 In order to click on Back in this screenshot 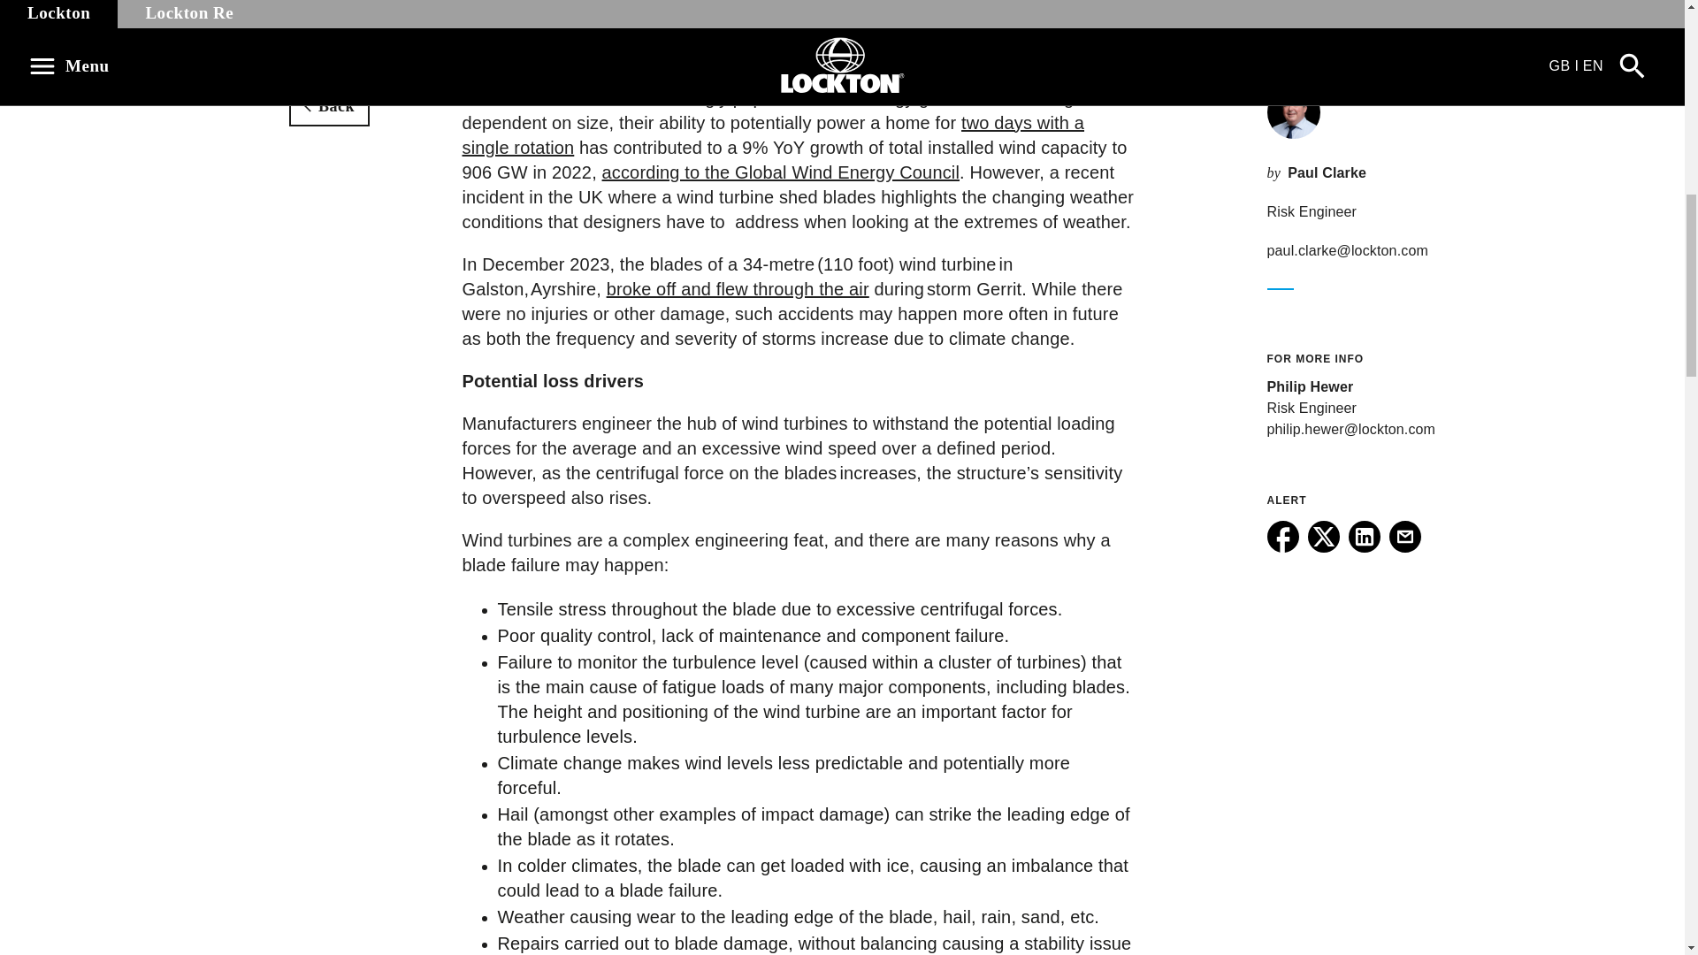, I will do `click(329, 106)`.